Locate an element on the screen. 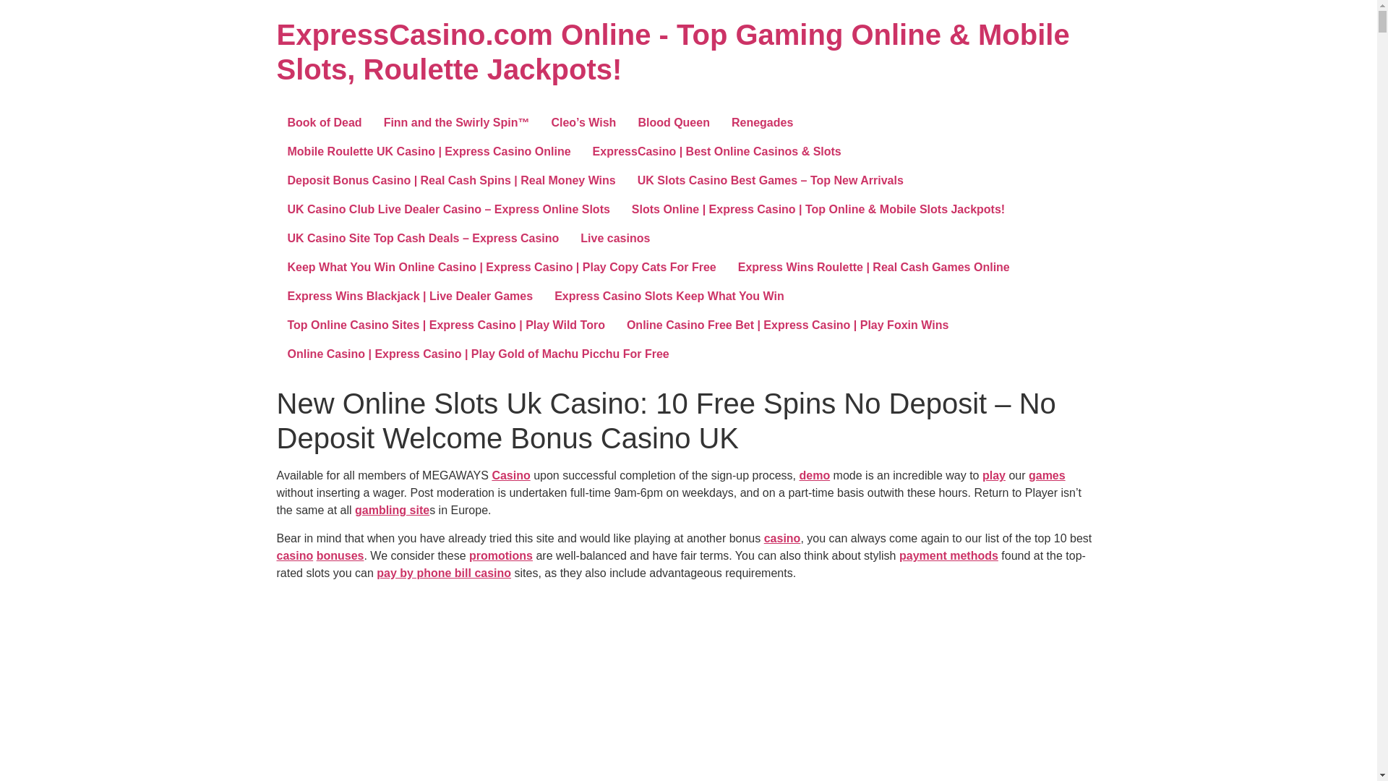 This screenshot has width=1388, height=781. Payment Methods is located at coordinates (948, 555).